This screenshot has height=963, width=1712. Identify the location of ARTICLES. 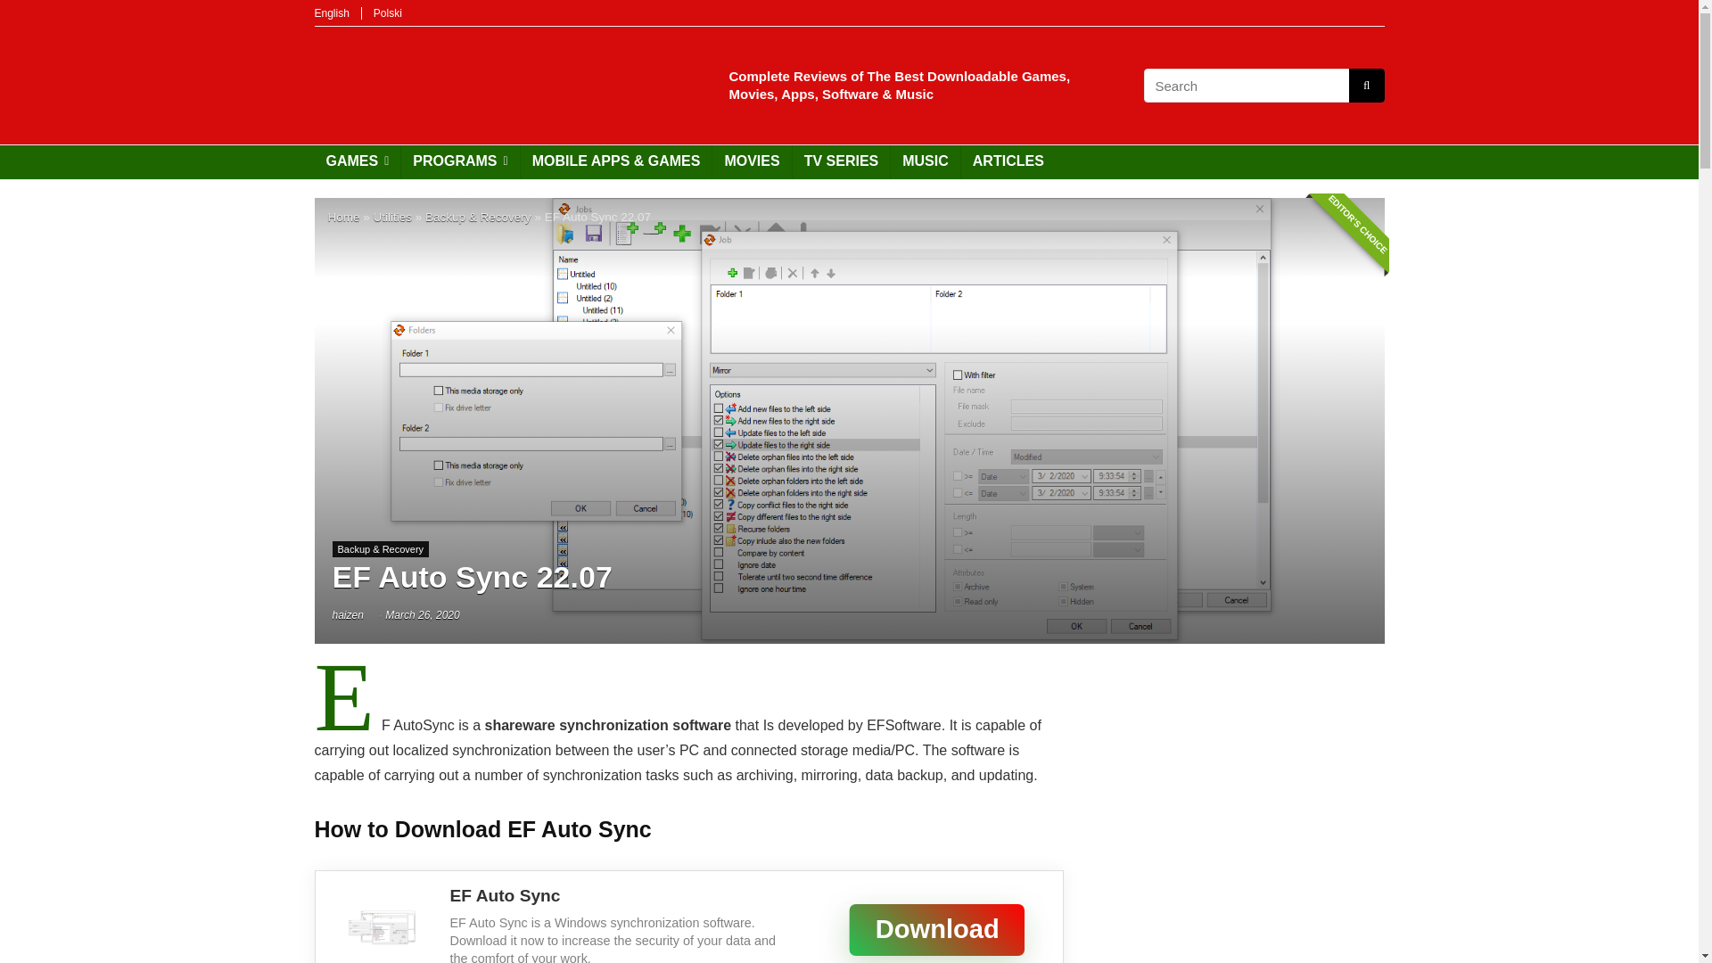
(1008, 162).